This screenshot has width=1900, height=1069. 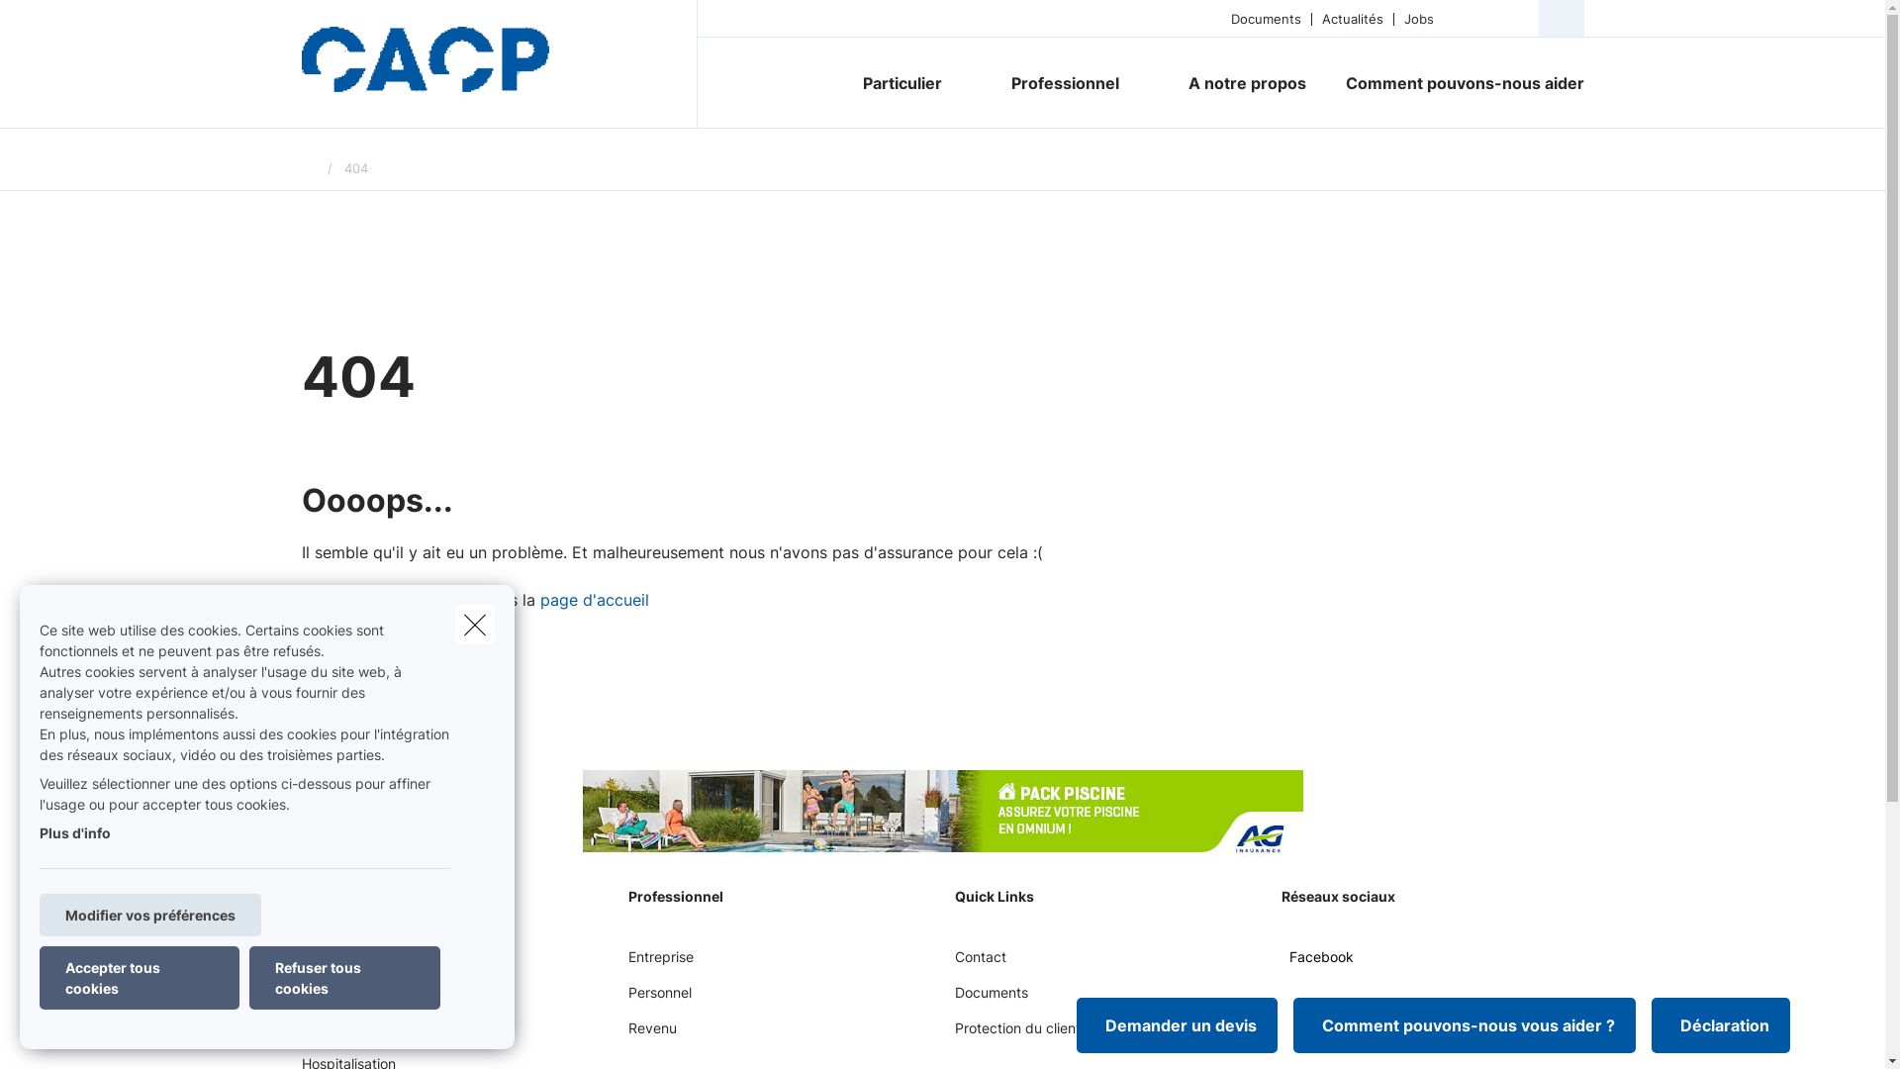 I want to click on Comment pouvons-nous vous aider ?, so click(x=1465, y=1025).